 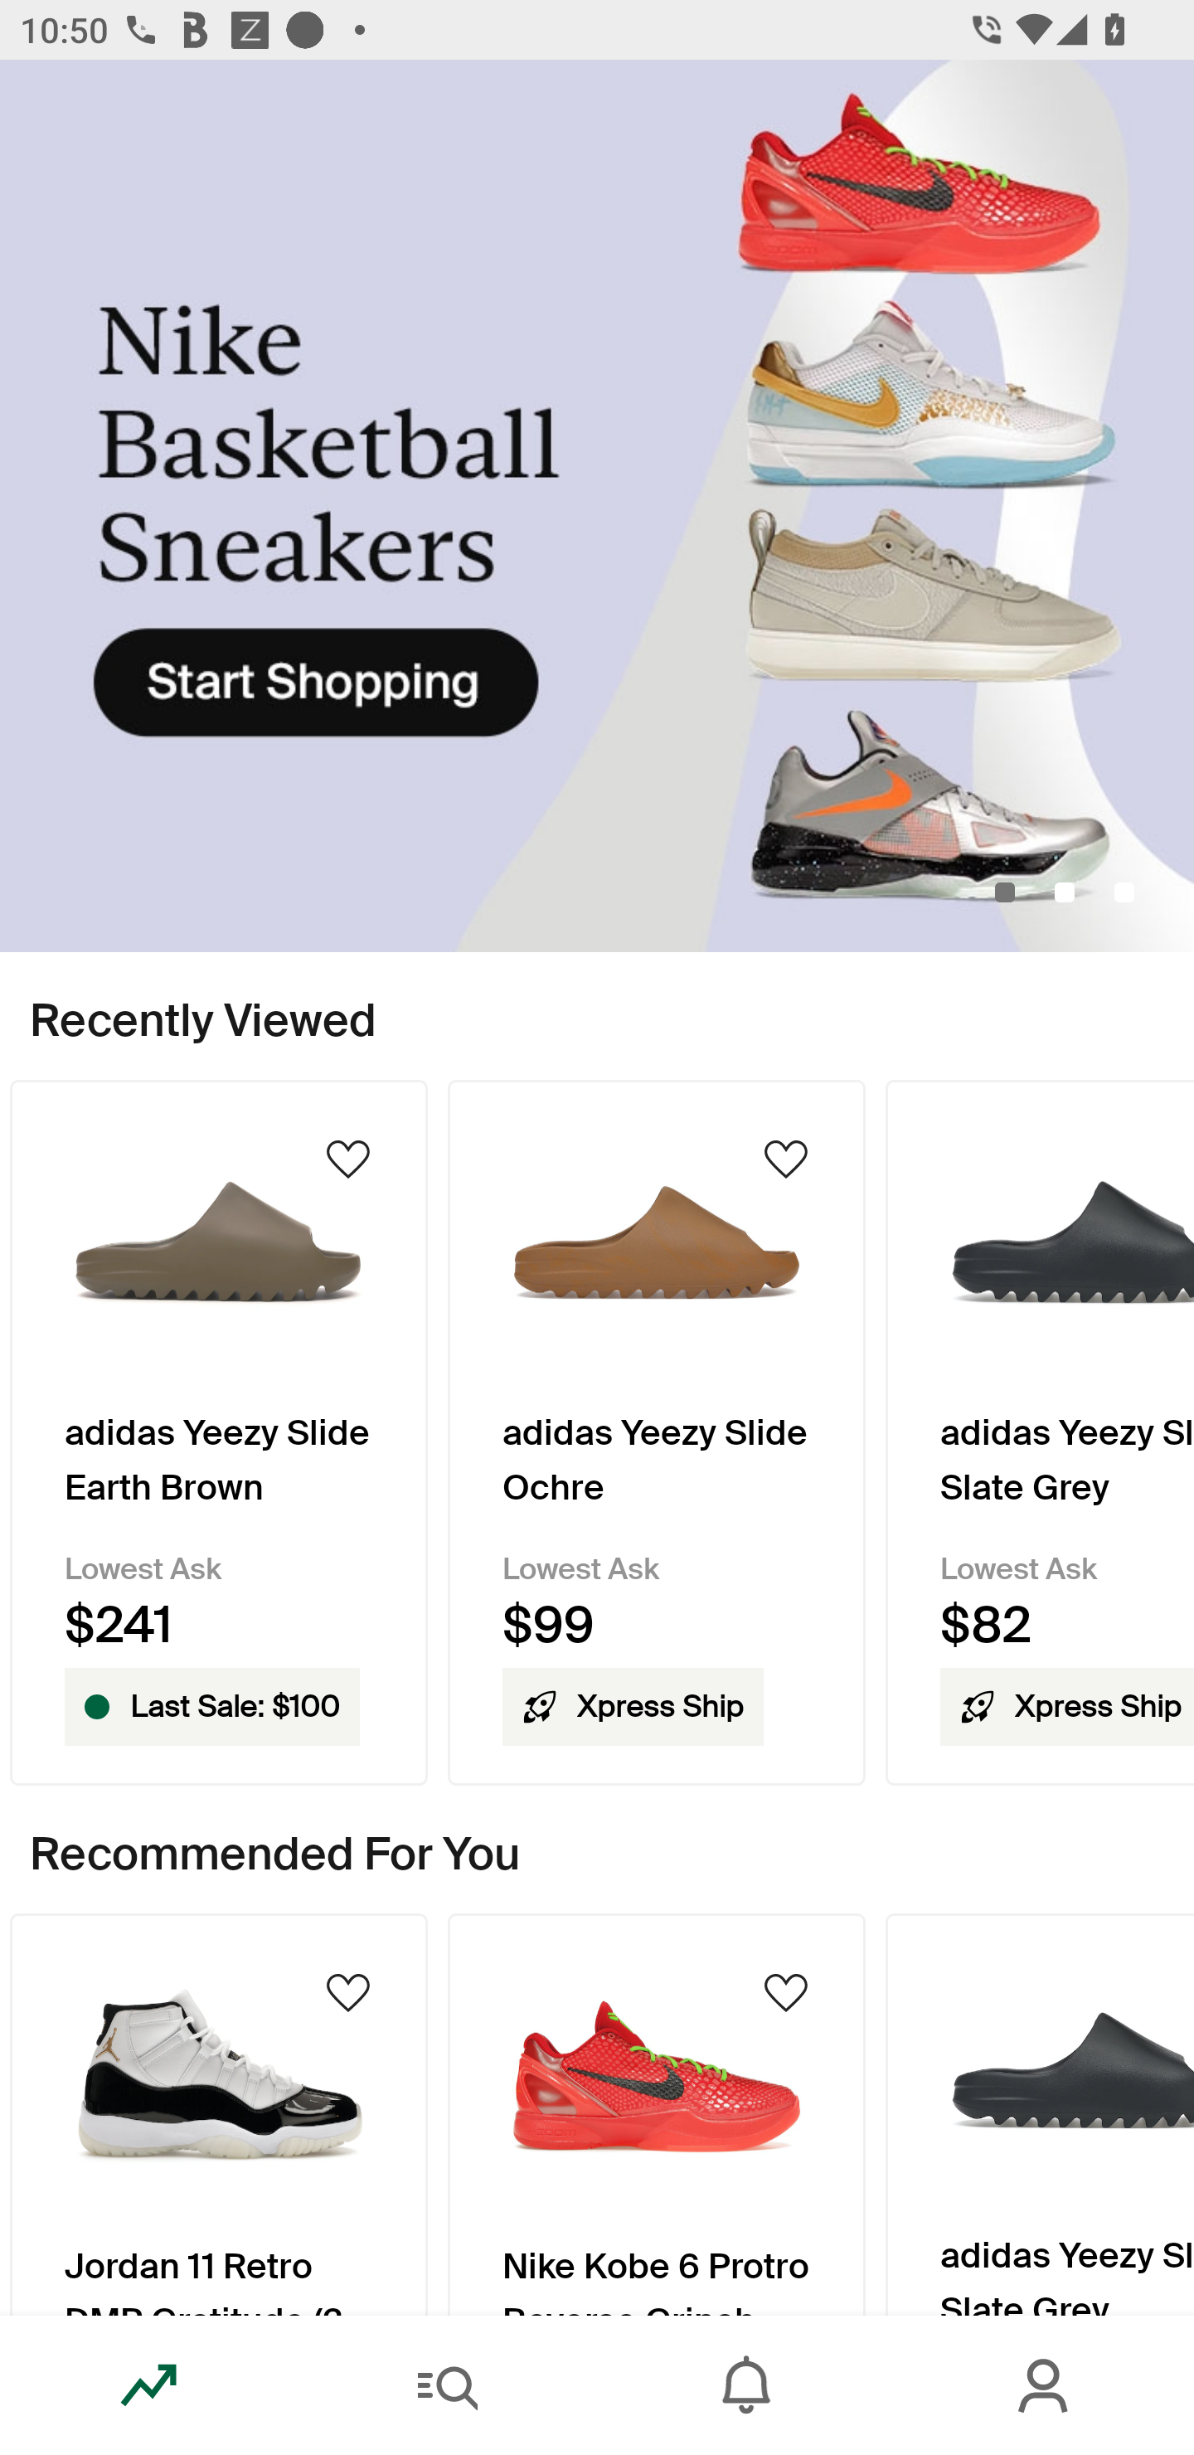 I want to click on Product Image adidas Yeezy Slide Slate Grey, so click(x=1040, y=2113).